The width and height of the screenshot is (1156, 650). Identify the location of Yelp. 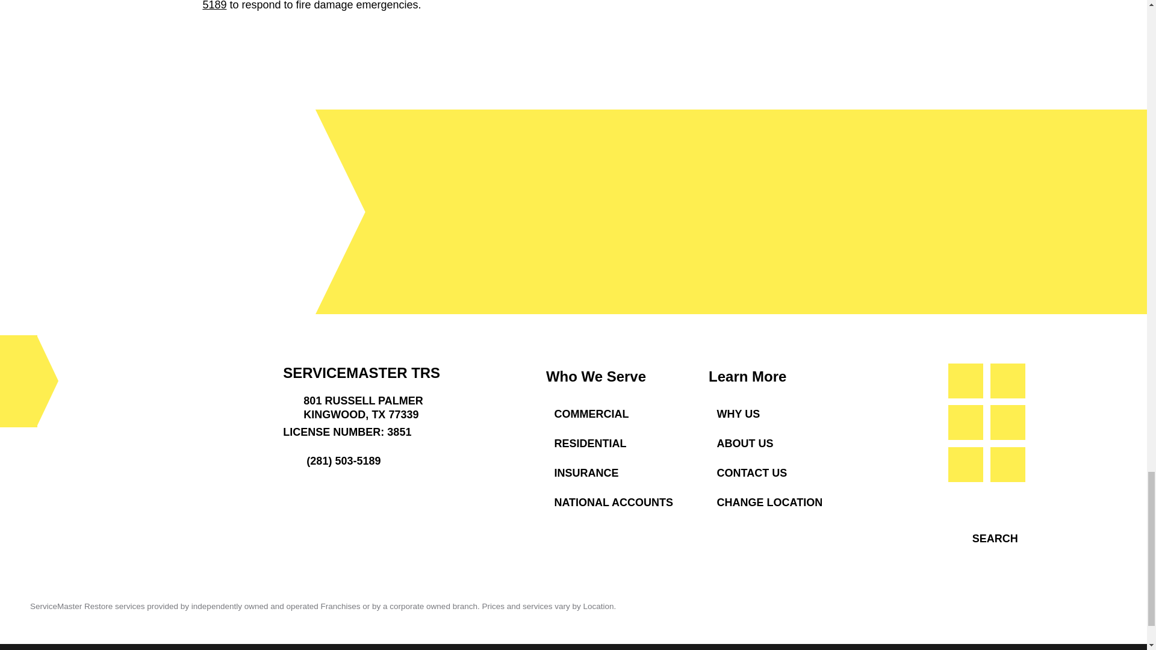
(1008, 465).